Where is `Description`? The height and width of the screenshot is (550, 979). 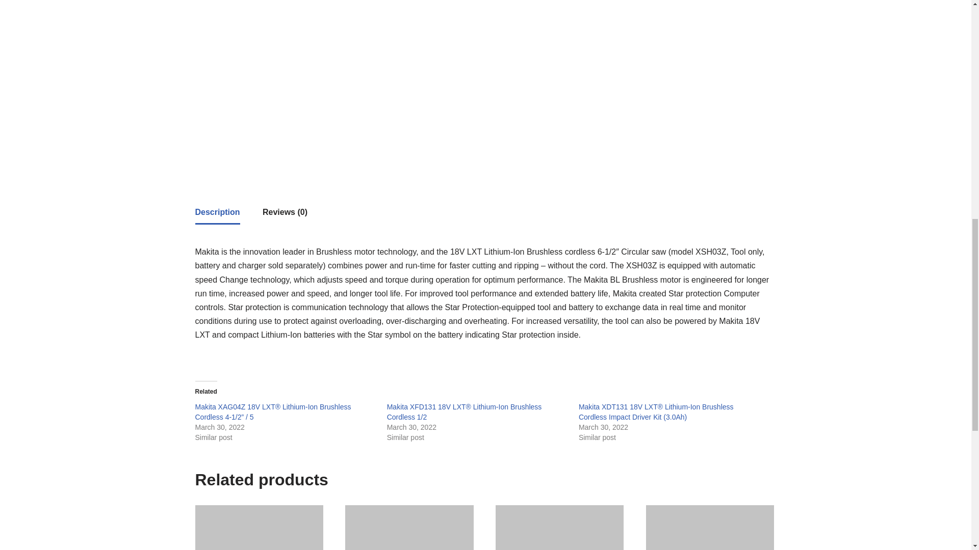
Description is located at coordinates (217, 212).